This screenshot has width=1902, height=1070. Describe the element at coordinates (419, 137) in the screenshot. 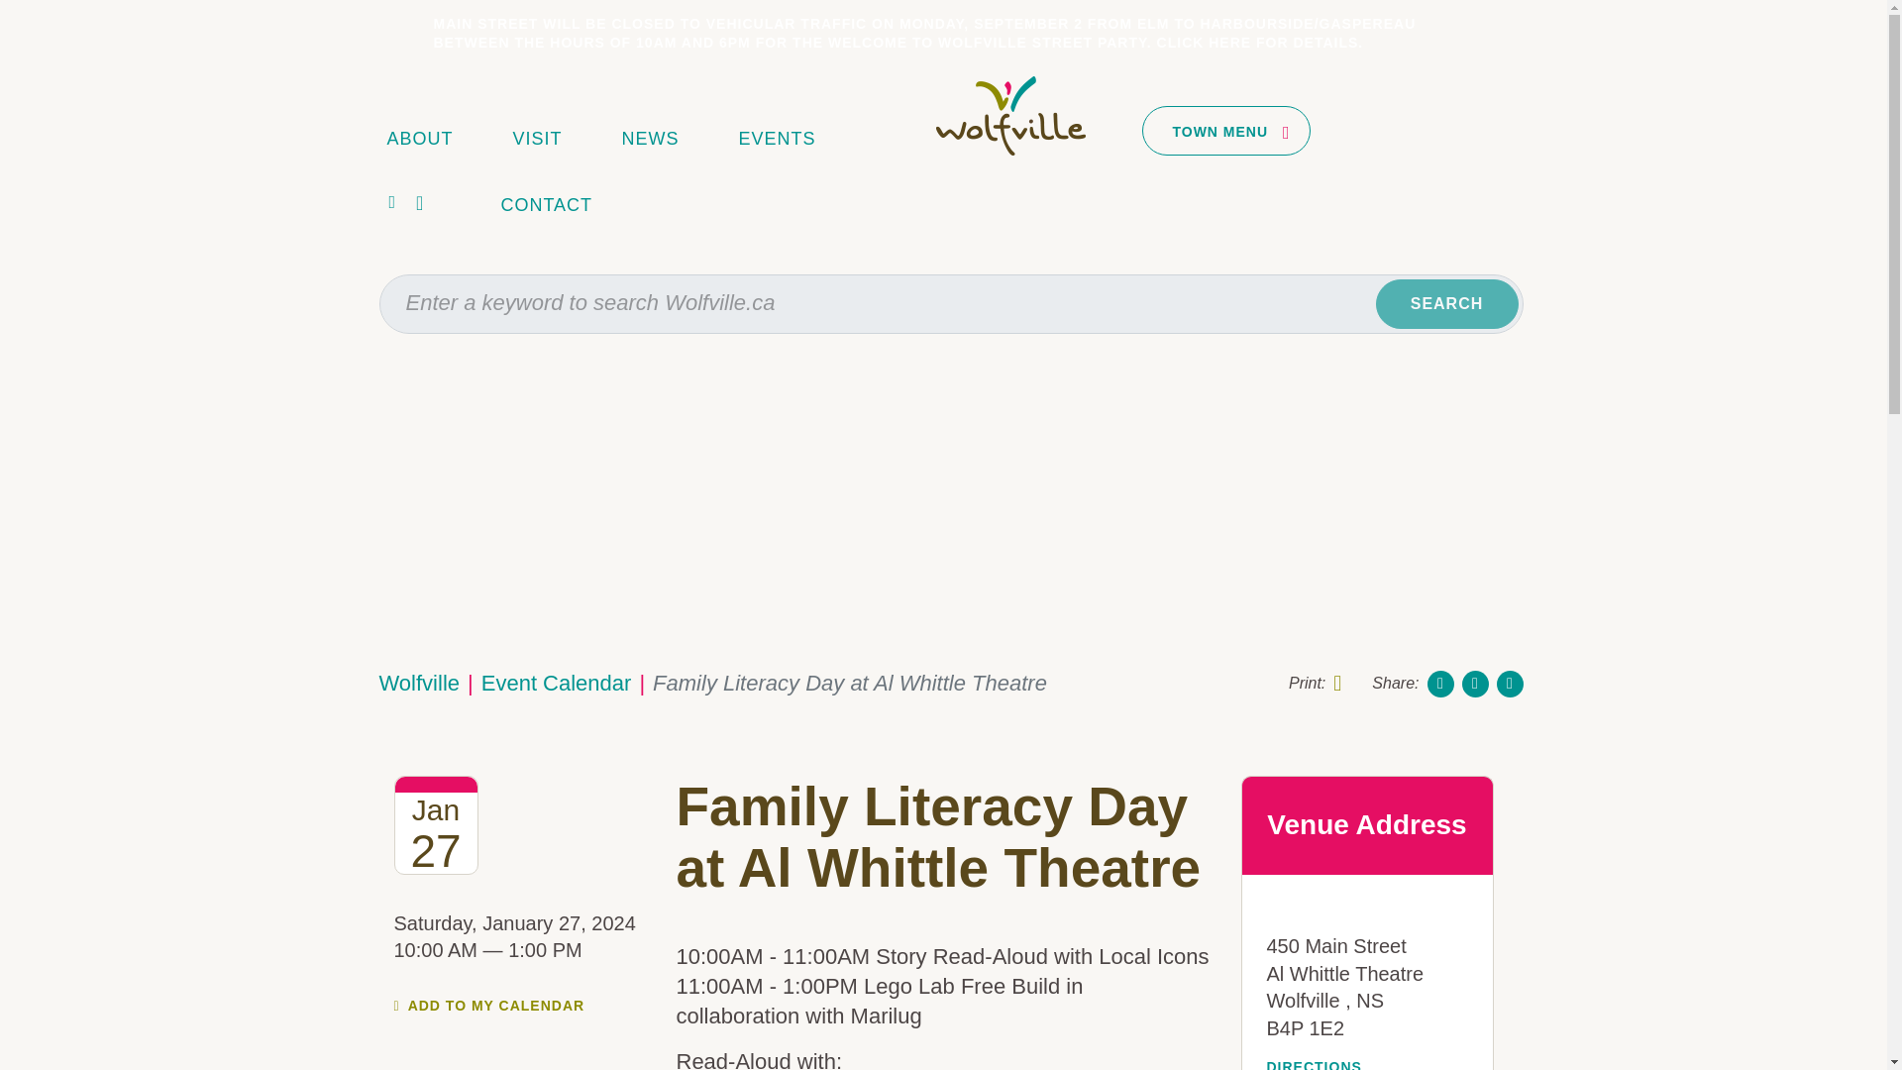

I see `About Wolfville` at that location.